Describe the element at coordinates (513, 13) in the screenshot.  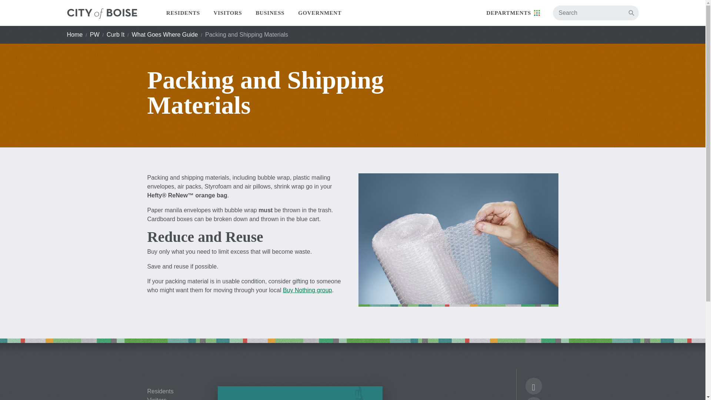
I see `DEPARTMENTS` at that location.